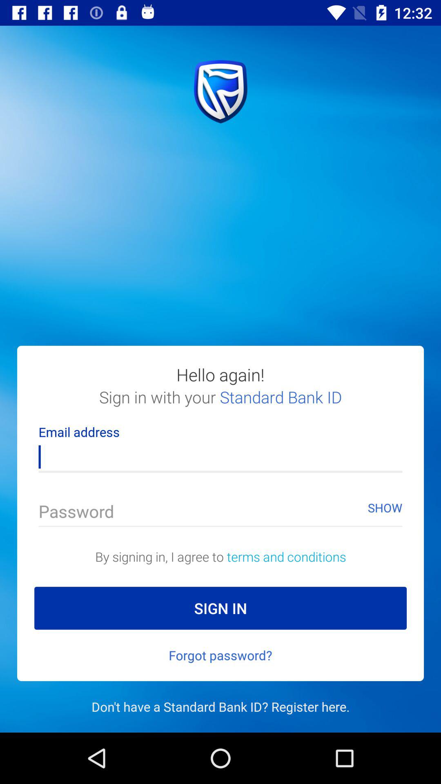 Image resolution: width=441 pixels, height=784 pixels. I want to click on click on sign in, so click(220, 608).